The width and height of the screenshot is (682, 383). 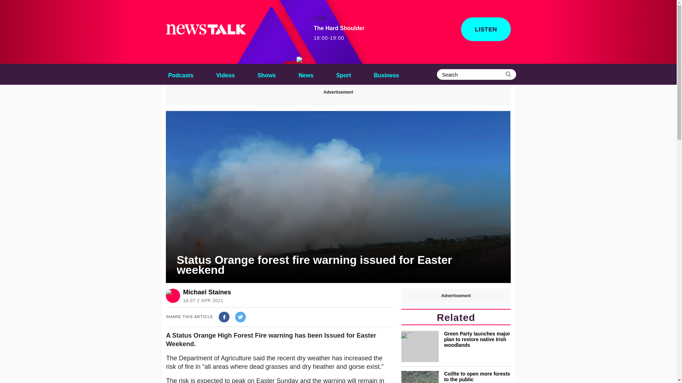 I want to click on Michael Staines, so click(x=207, y=292).